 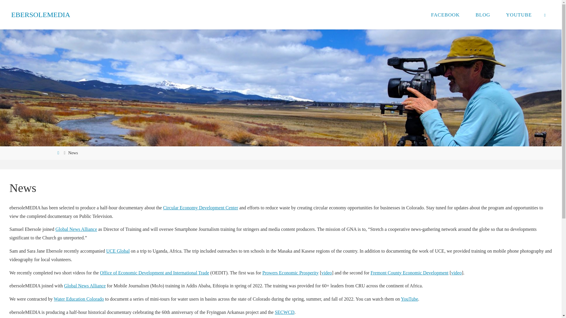 I want to click on Prowers Economic Prosperity, so click(x=290, y=273).